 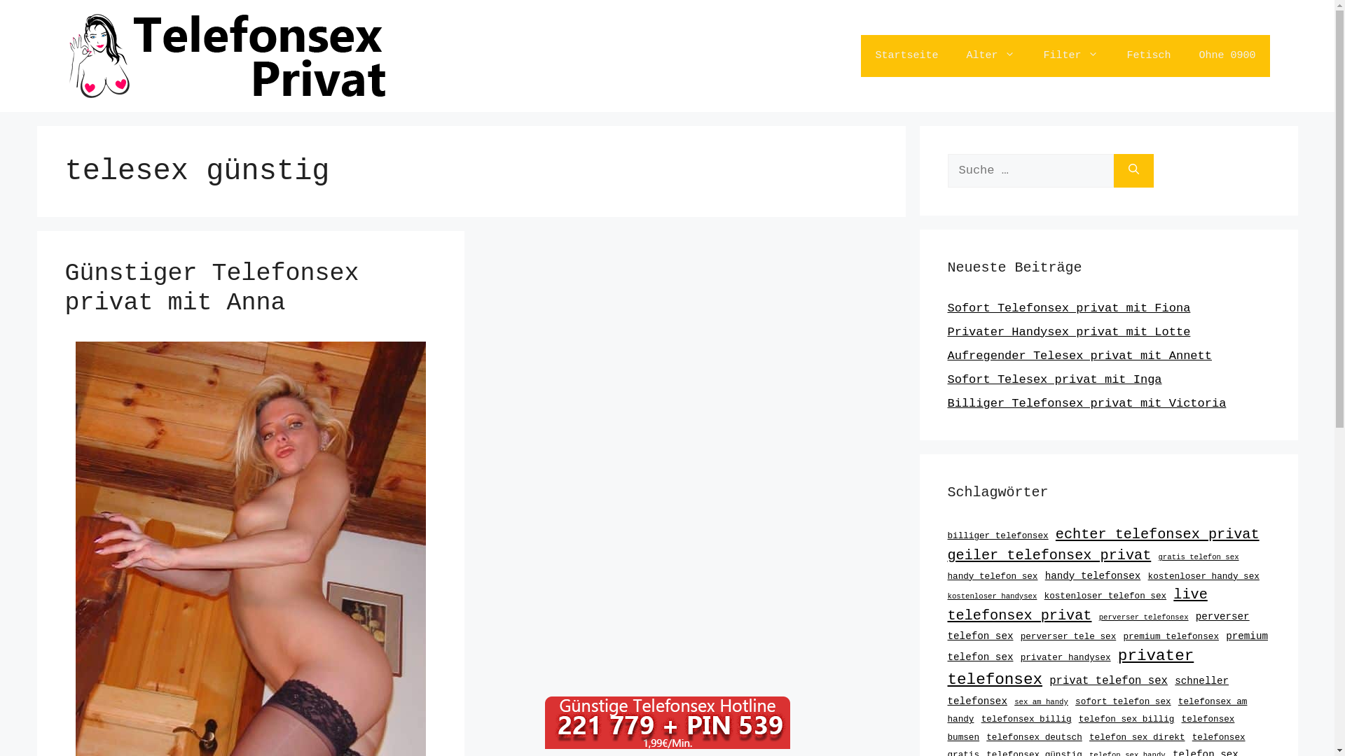 What do you see at coordinates (1027, 720) in the screenshot?
I see `telefonsex billig` at bounding box center [1027, 720].